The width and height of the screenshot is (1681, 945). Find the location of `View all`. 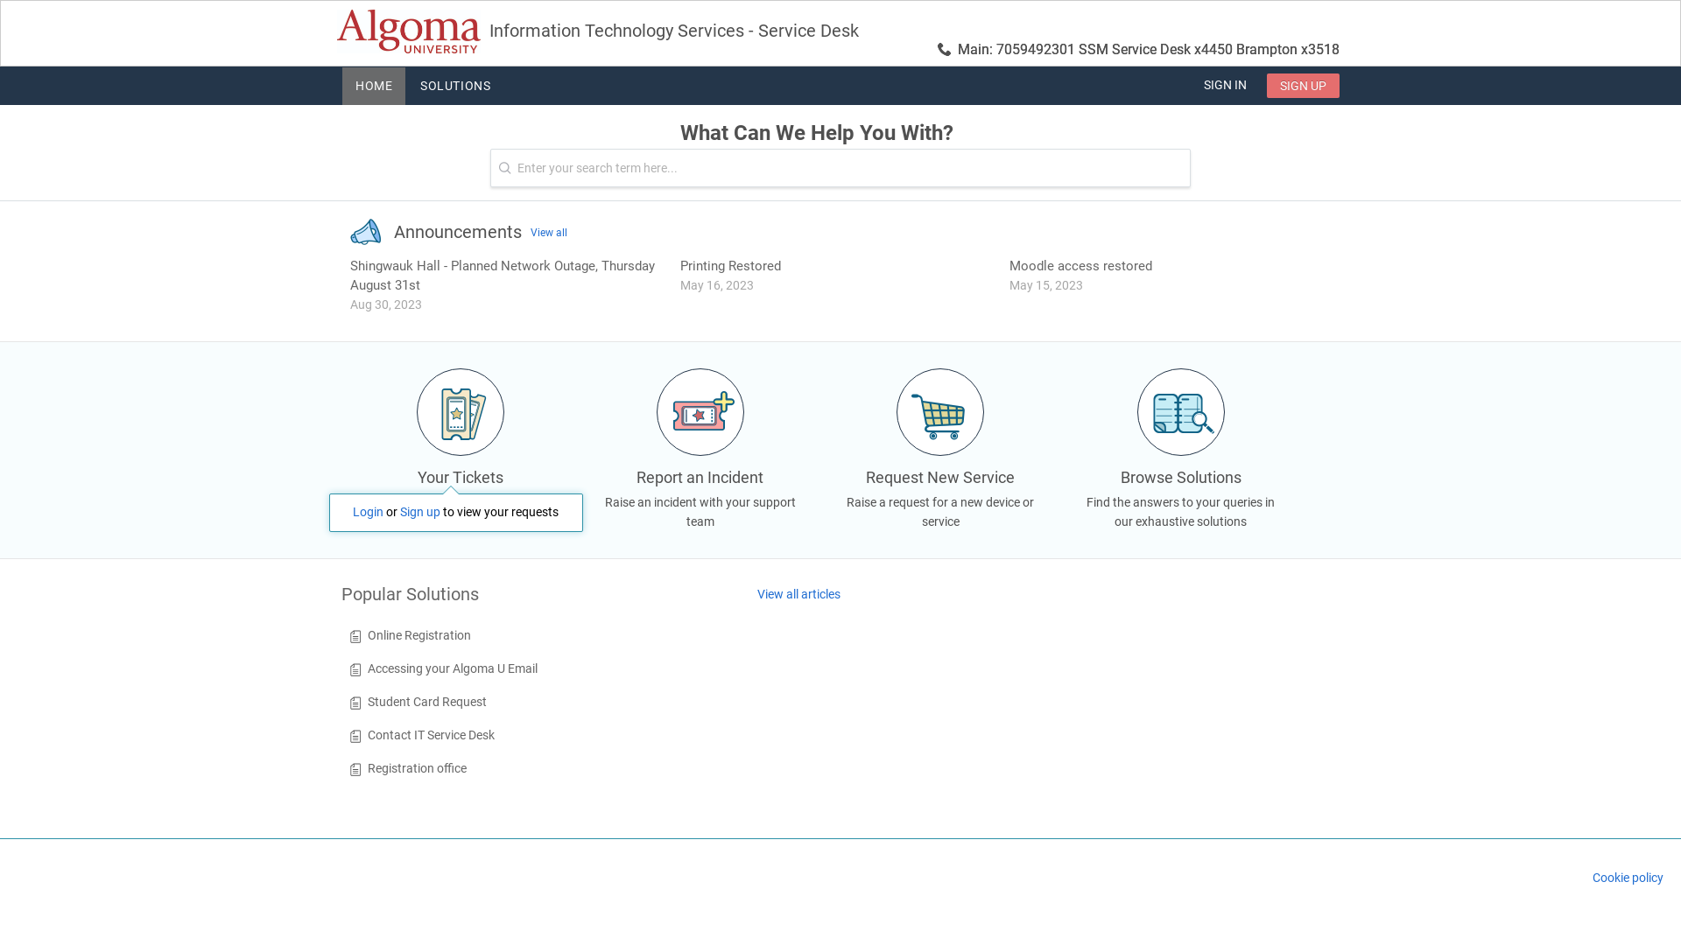

View all is located at coordinates (549, 233).